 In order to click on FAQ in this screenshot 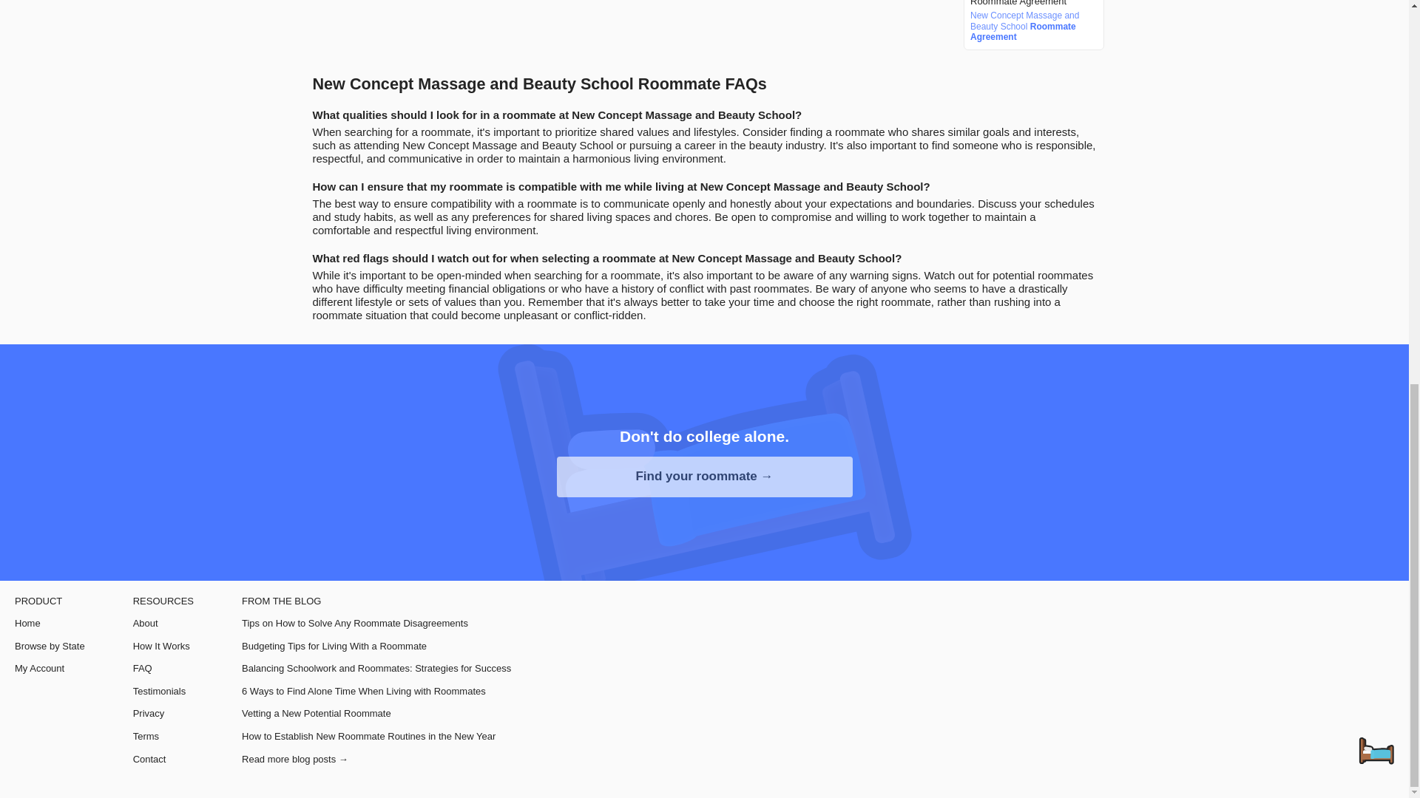, I will do `click(163, 668)`.